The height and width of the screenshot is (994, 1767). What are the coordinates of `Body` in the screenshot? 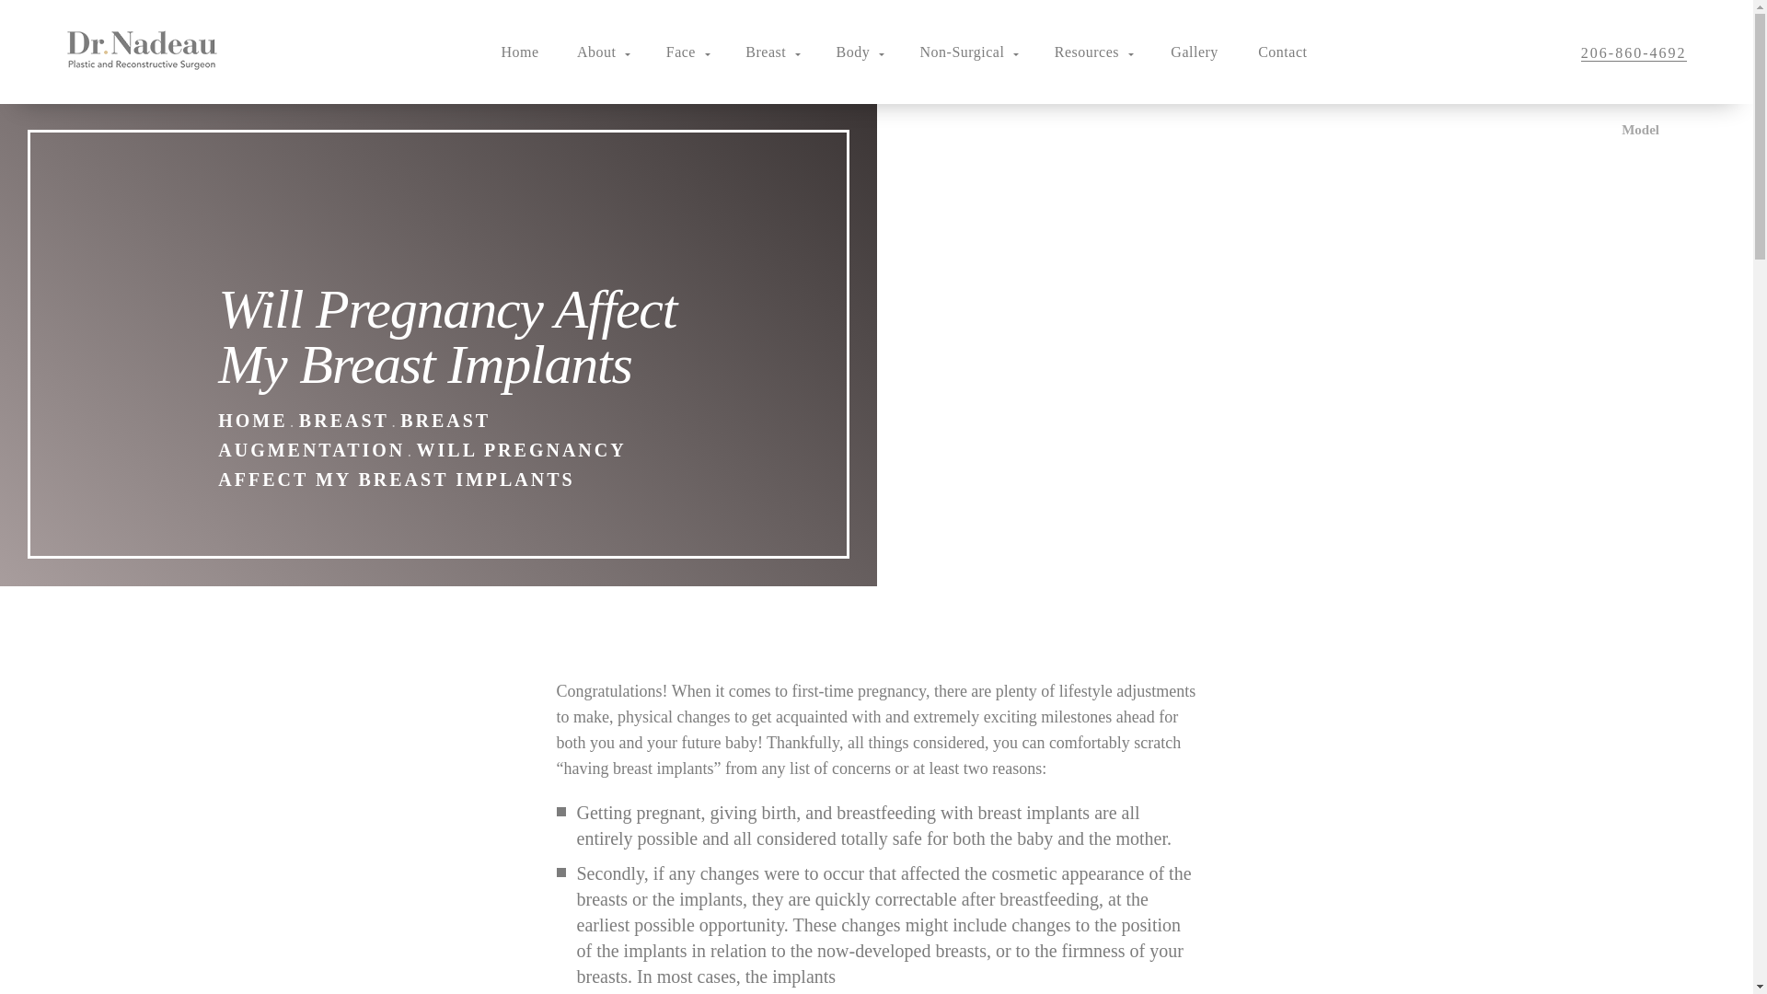 It's located at (860, 52).